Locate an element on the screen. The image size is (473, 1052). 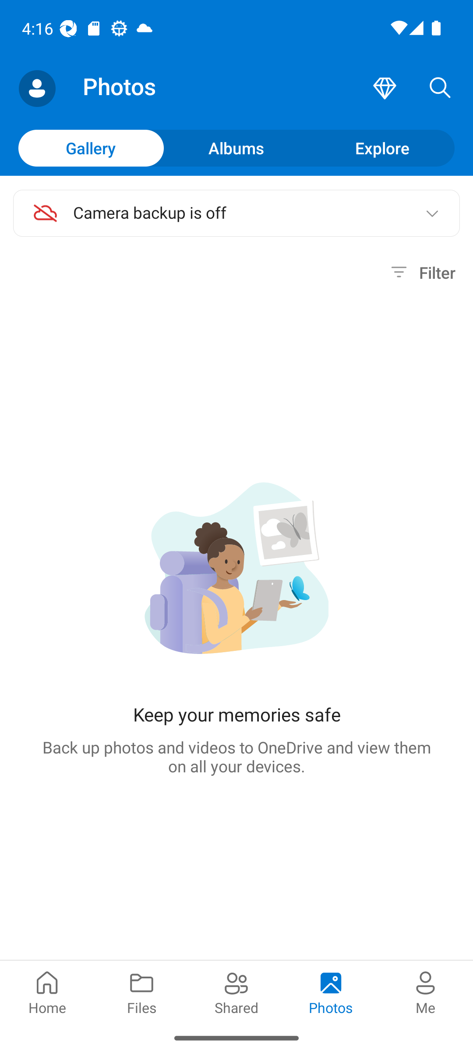
Explore is located at coordinates (382, 148).